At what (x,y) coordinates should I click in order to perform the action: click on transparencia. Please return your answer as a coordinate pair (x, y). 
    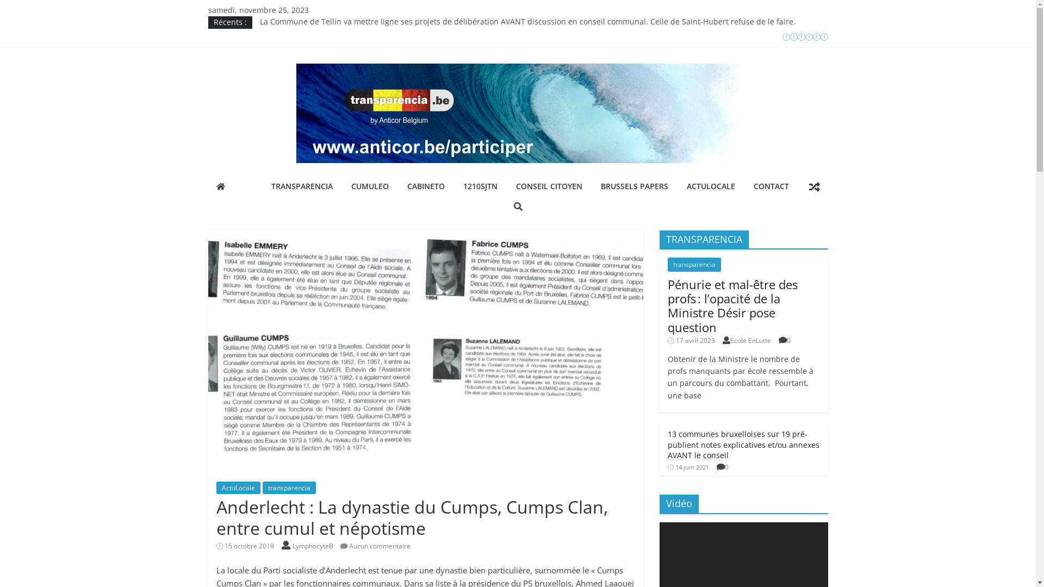
    Looking at the image, I should click on (289, 488).